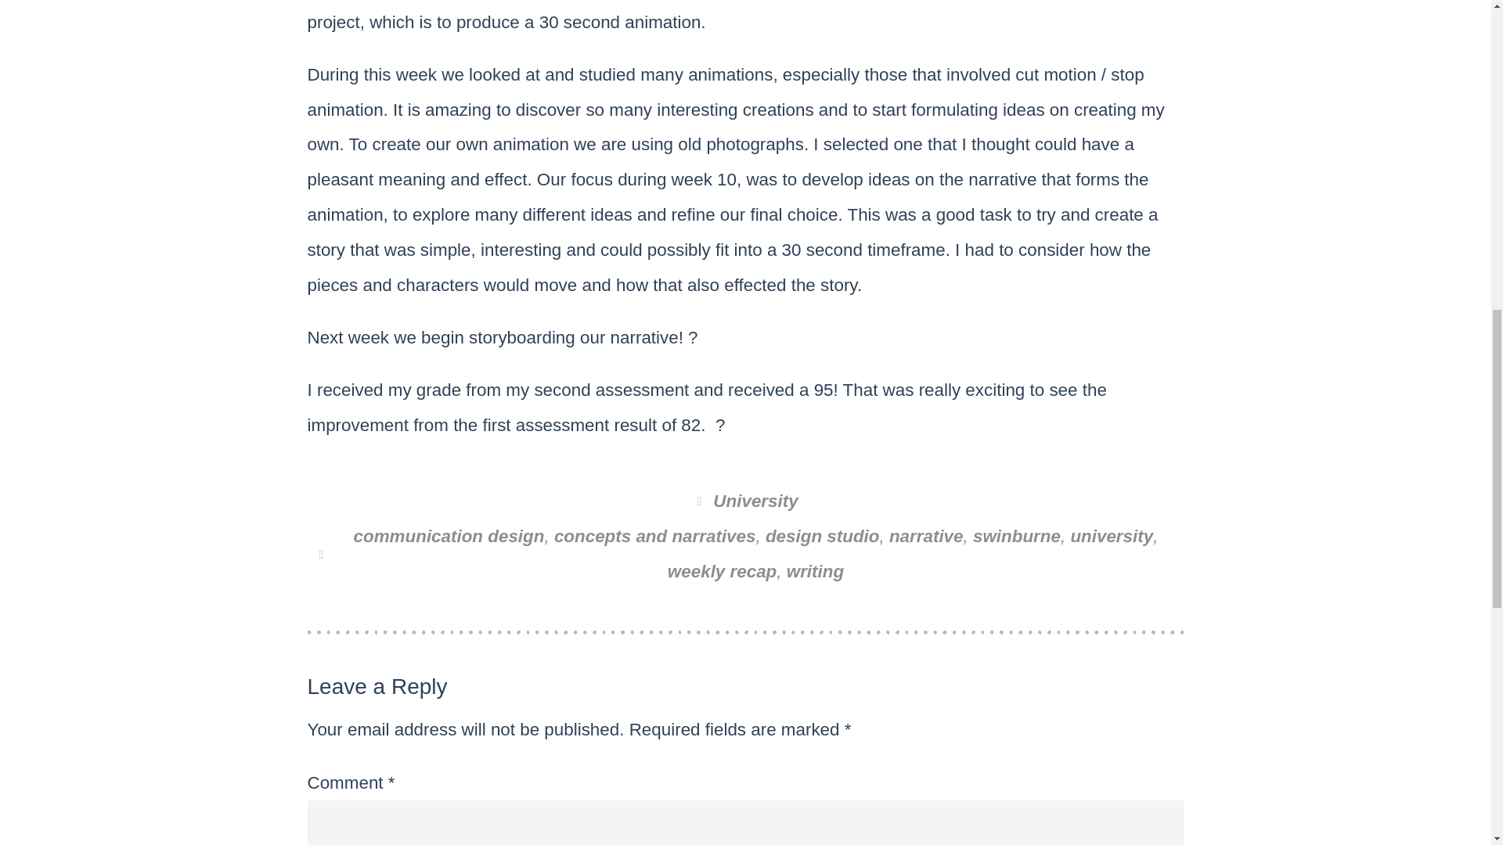 This screenshot has height=845, width=1503. I want to click on weekly recap, so click(722, 571).